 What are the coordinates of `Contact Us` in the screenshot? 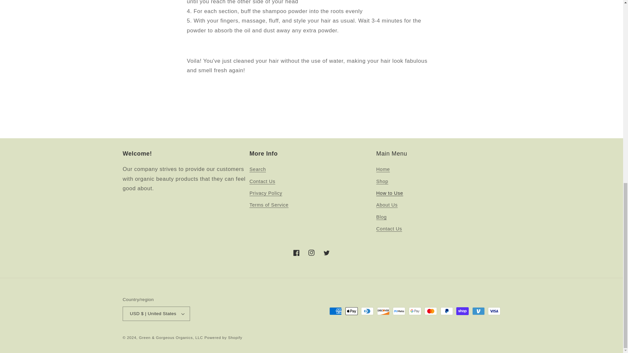 It's located at (262, 181).